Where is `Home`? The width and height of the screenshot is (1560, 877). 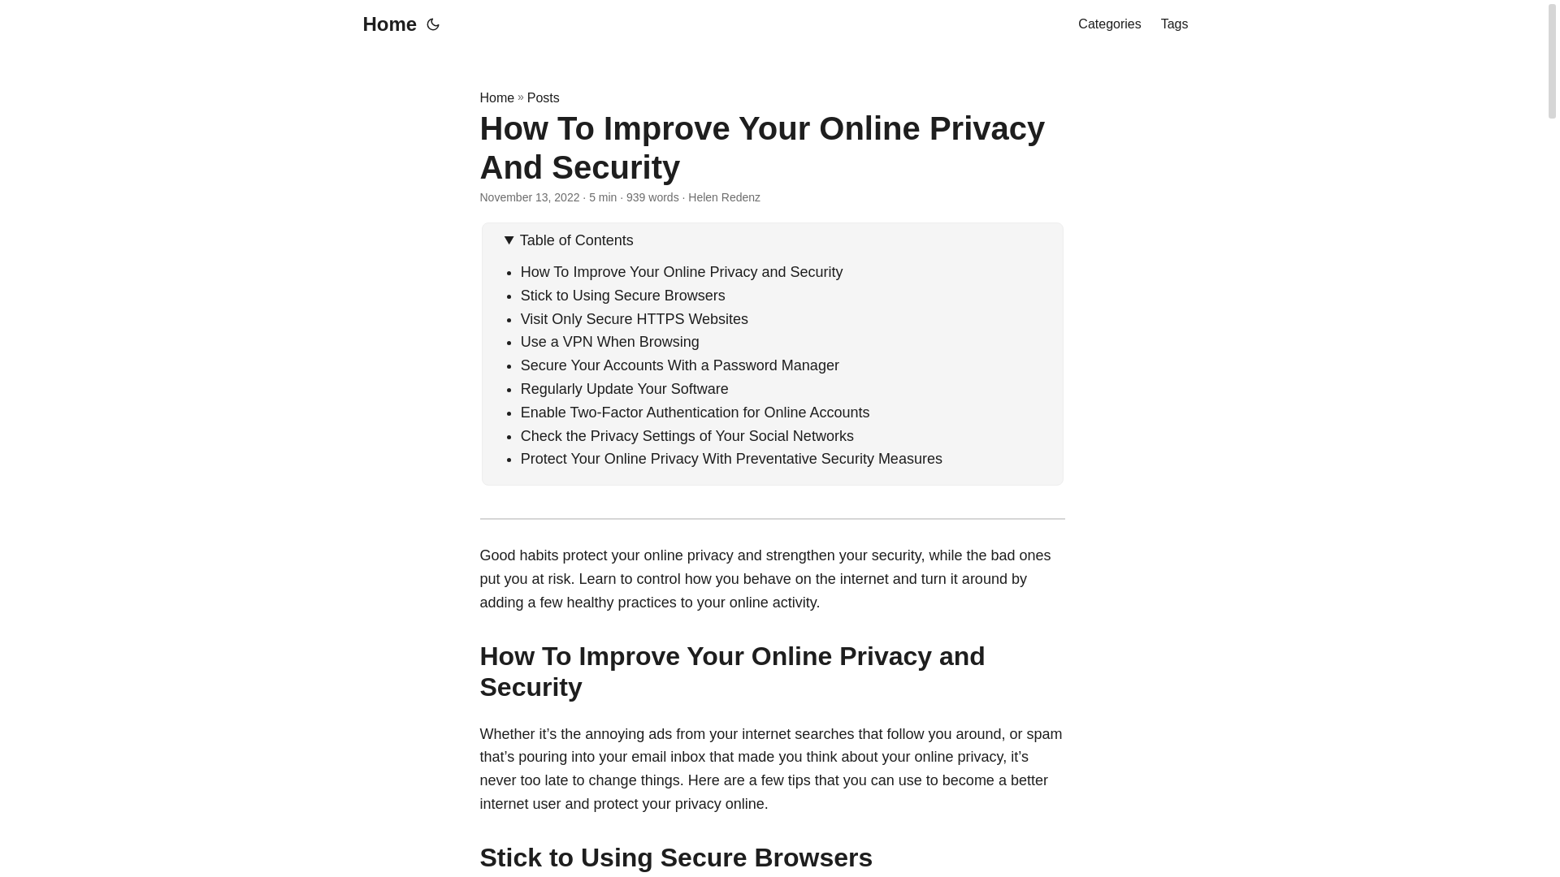
Home is located at coordinates (496, 97).